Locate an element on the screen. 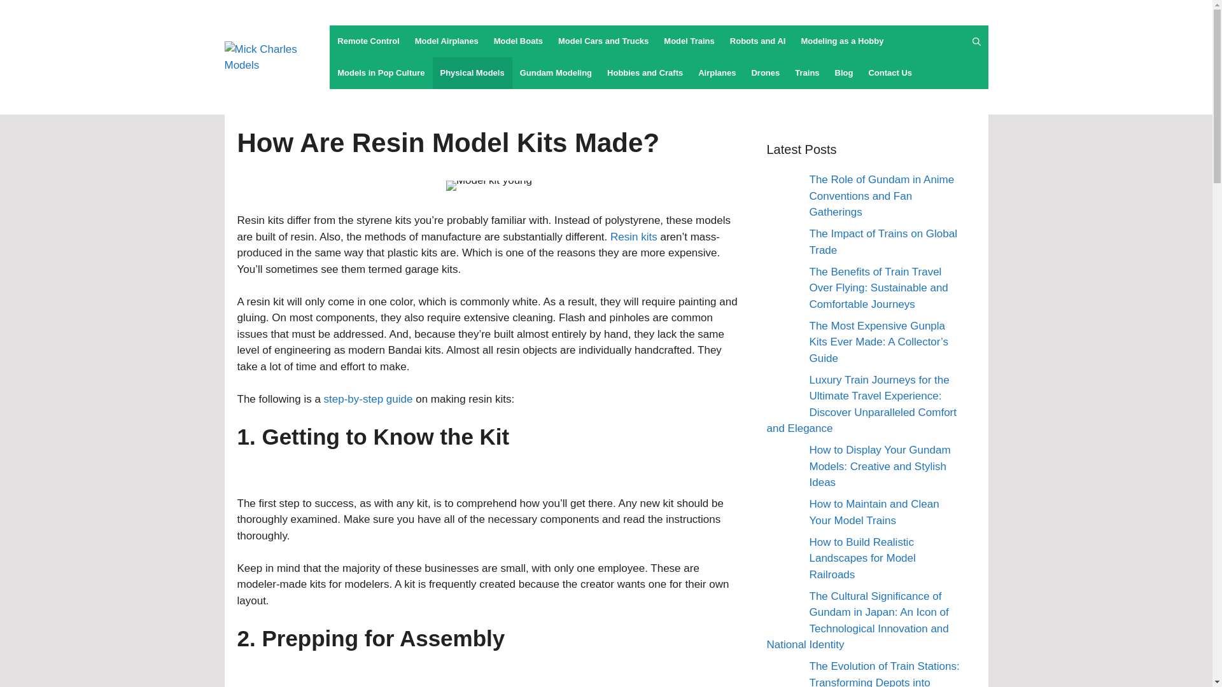 Image resolution: width=1222 pixels, height=687 pixels. Models in Pop Culture is located at coordinates (381, 73).